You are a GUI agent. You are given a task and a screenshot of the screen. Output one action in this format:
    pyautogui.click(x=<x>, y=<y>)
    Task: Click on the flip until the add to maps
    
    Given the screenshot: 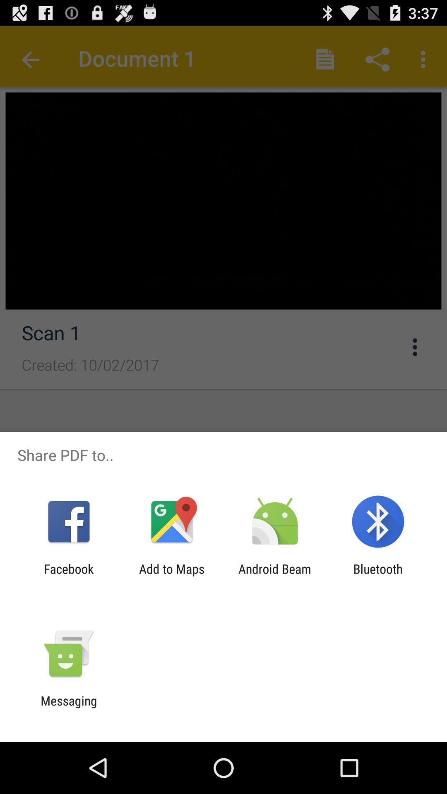 What is the action you would take?
    pyautogui.click(x=172, y=576)
    